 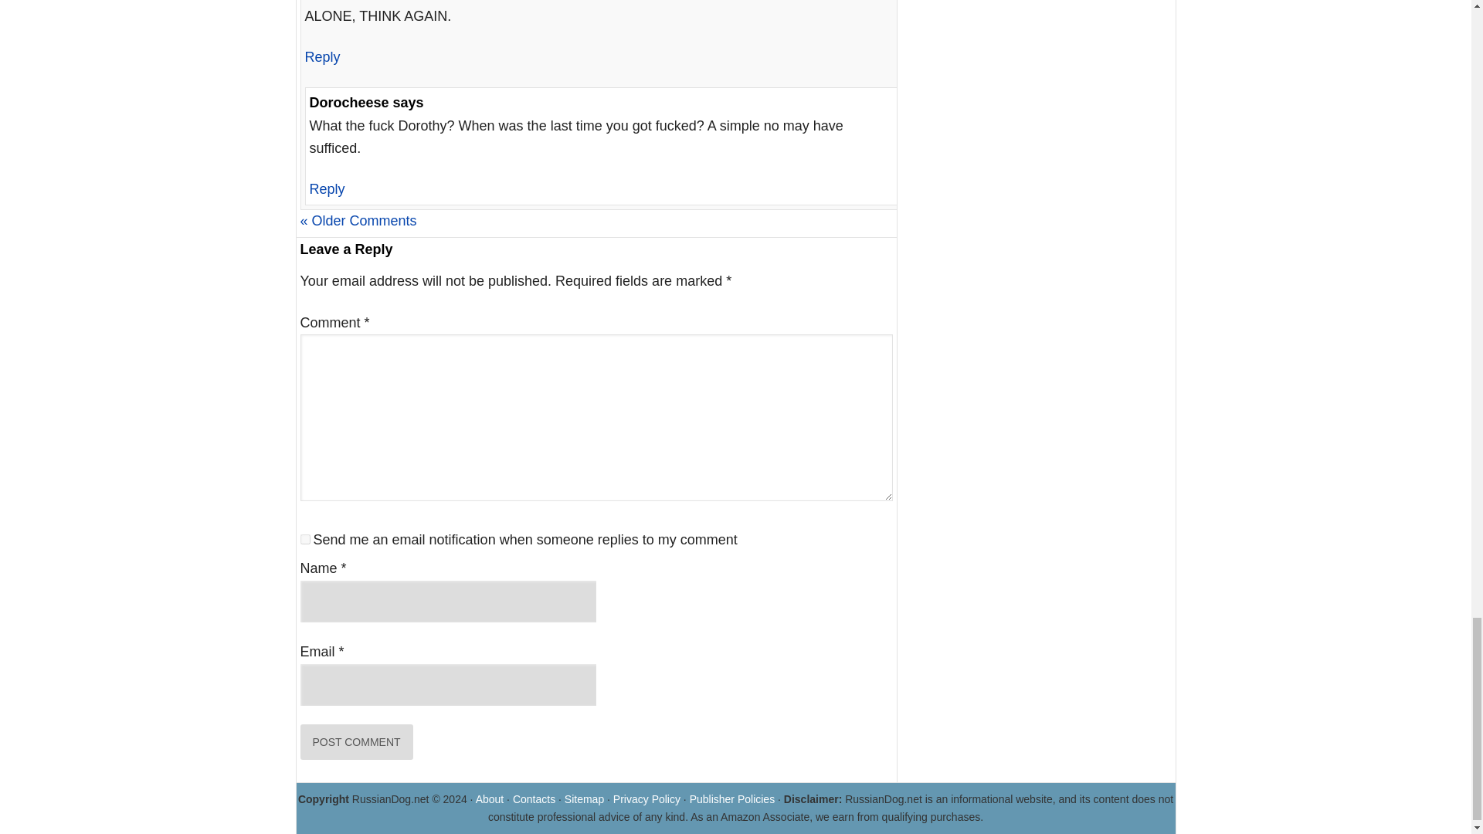 What do you see at coordinates (326, 188) in the screenshot?
I see `Reply` at bounding box center [326, 188].